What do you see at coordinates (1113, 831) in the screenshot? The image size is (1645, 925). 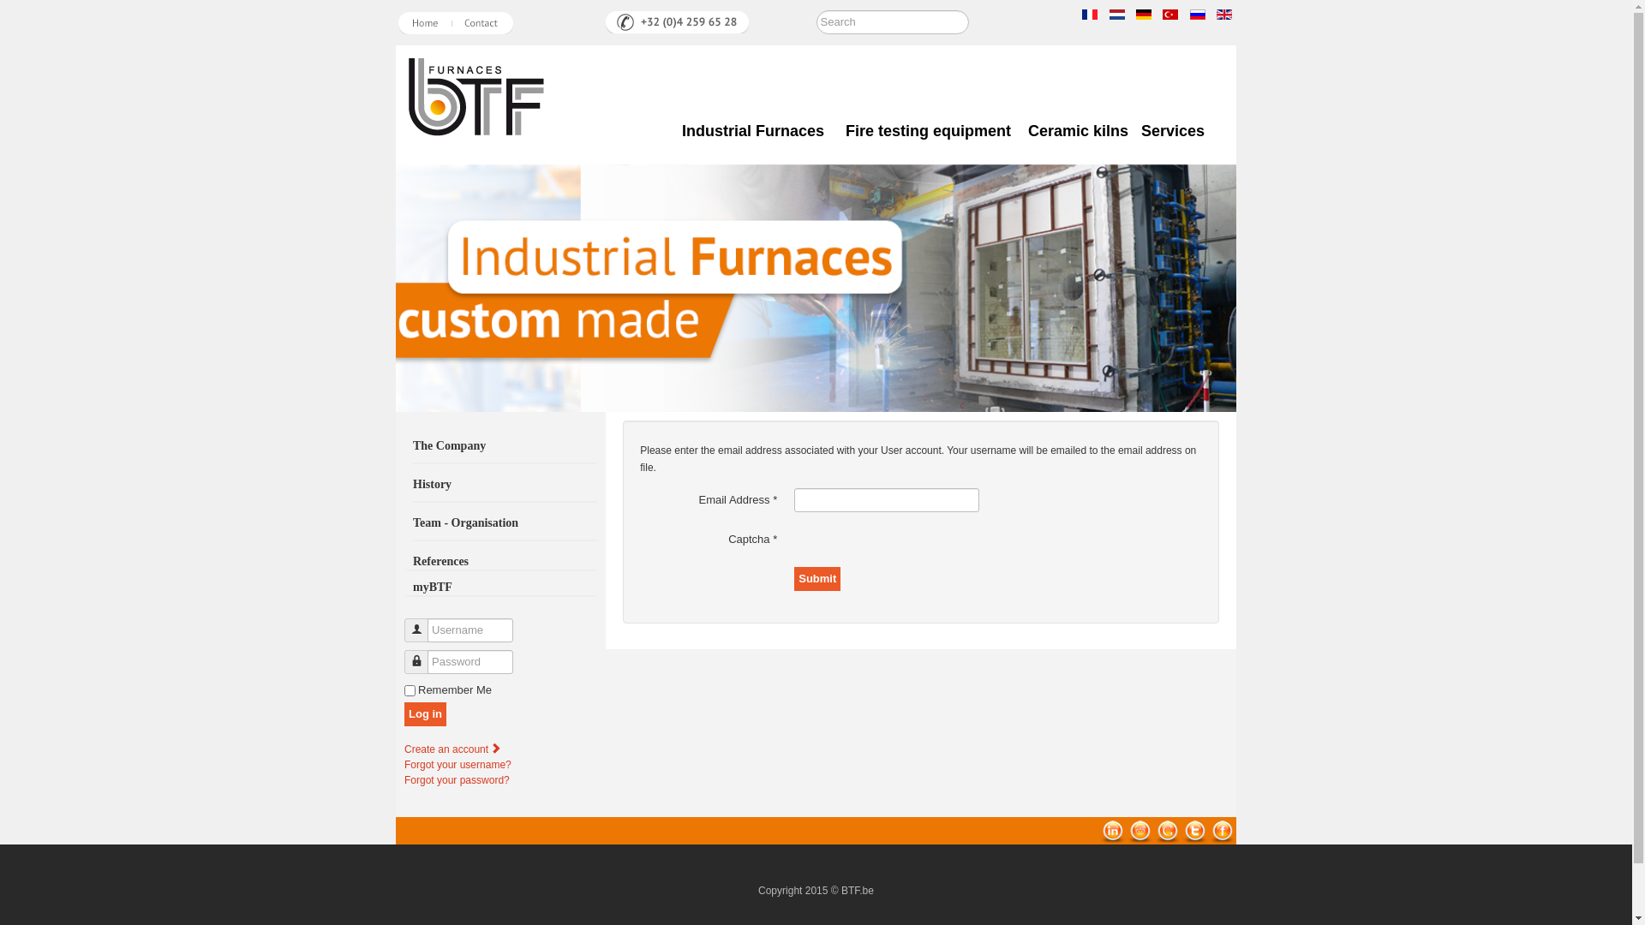 I see `linkedin` at bounding box center [1113, 831].